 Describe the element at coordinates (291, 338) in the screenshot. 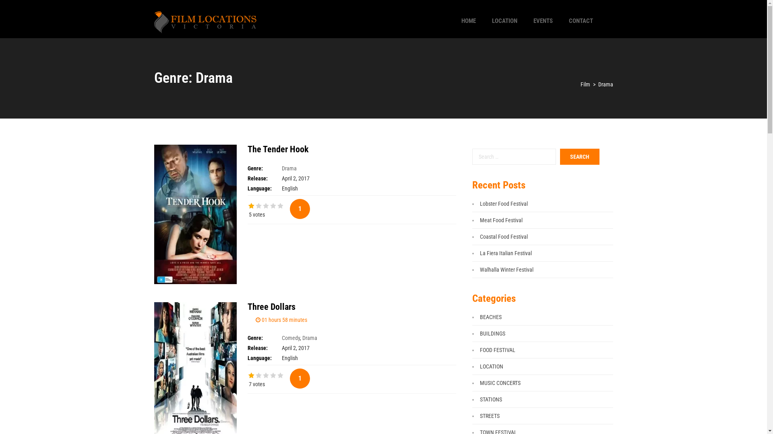

I see `Comedy` at that location.